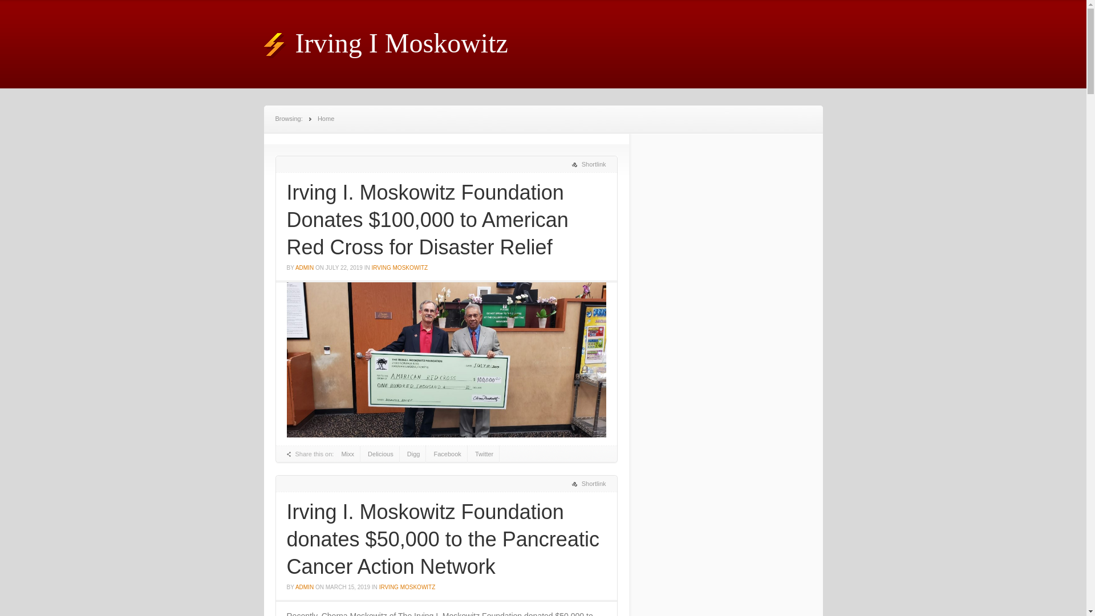  I want to click on Irving I Moskowitz, so click(386, 42).